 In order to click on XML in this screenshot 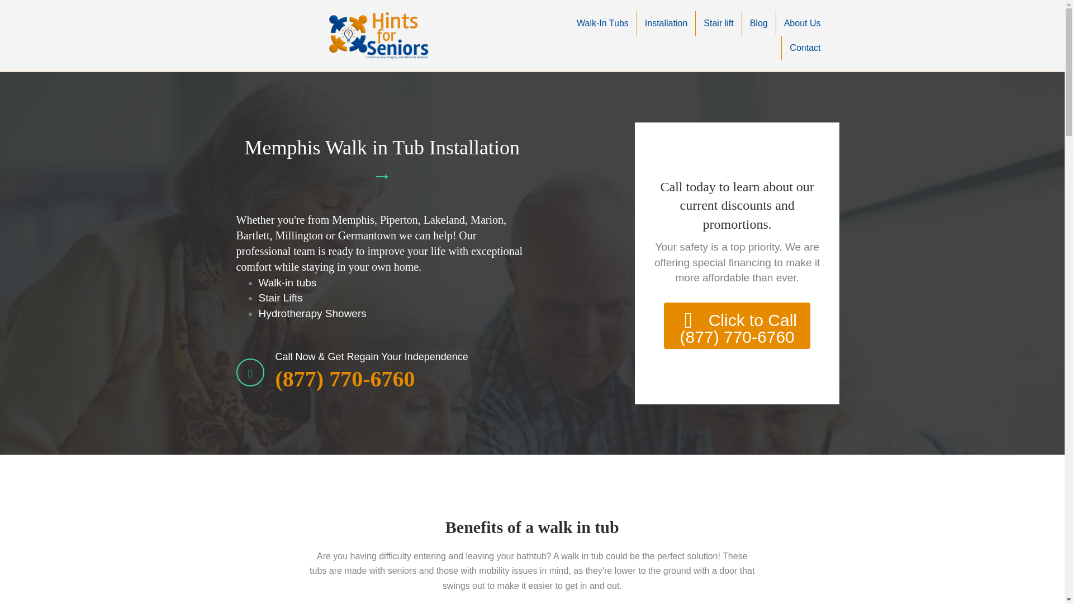, I will do `click(627, 588)`.